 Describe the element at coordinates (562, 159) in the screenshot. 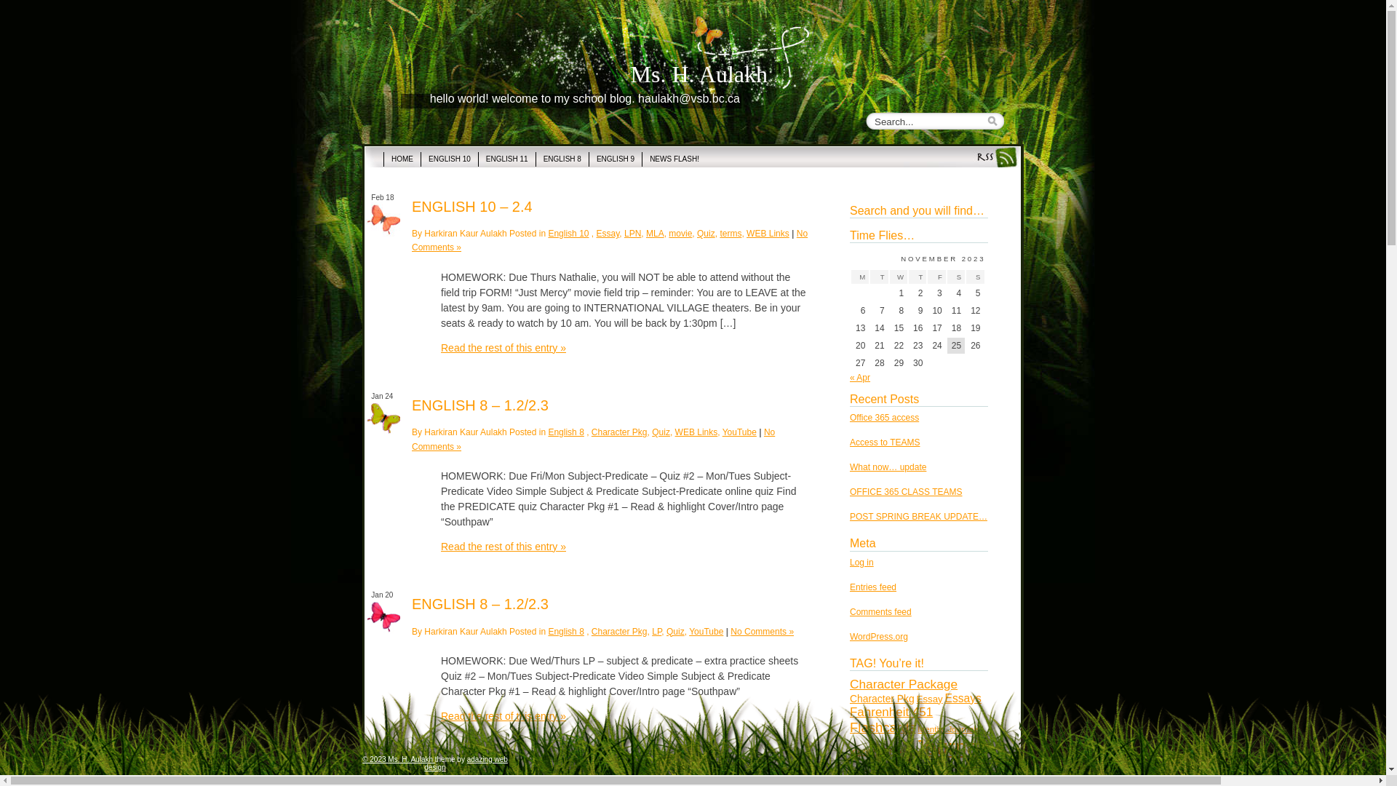

I see `ENGLISH 8` at that location.